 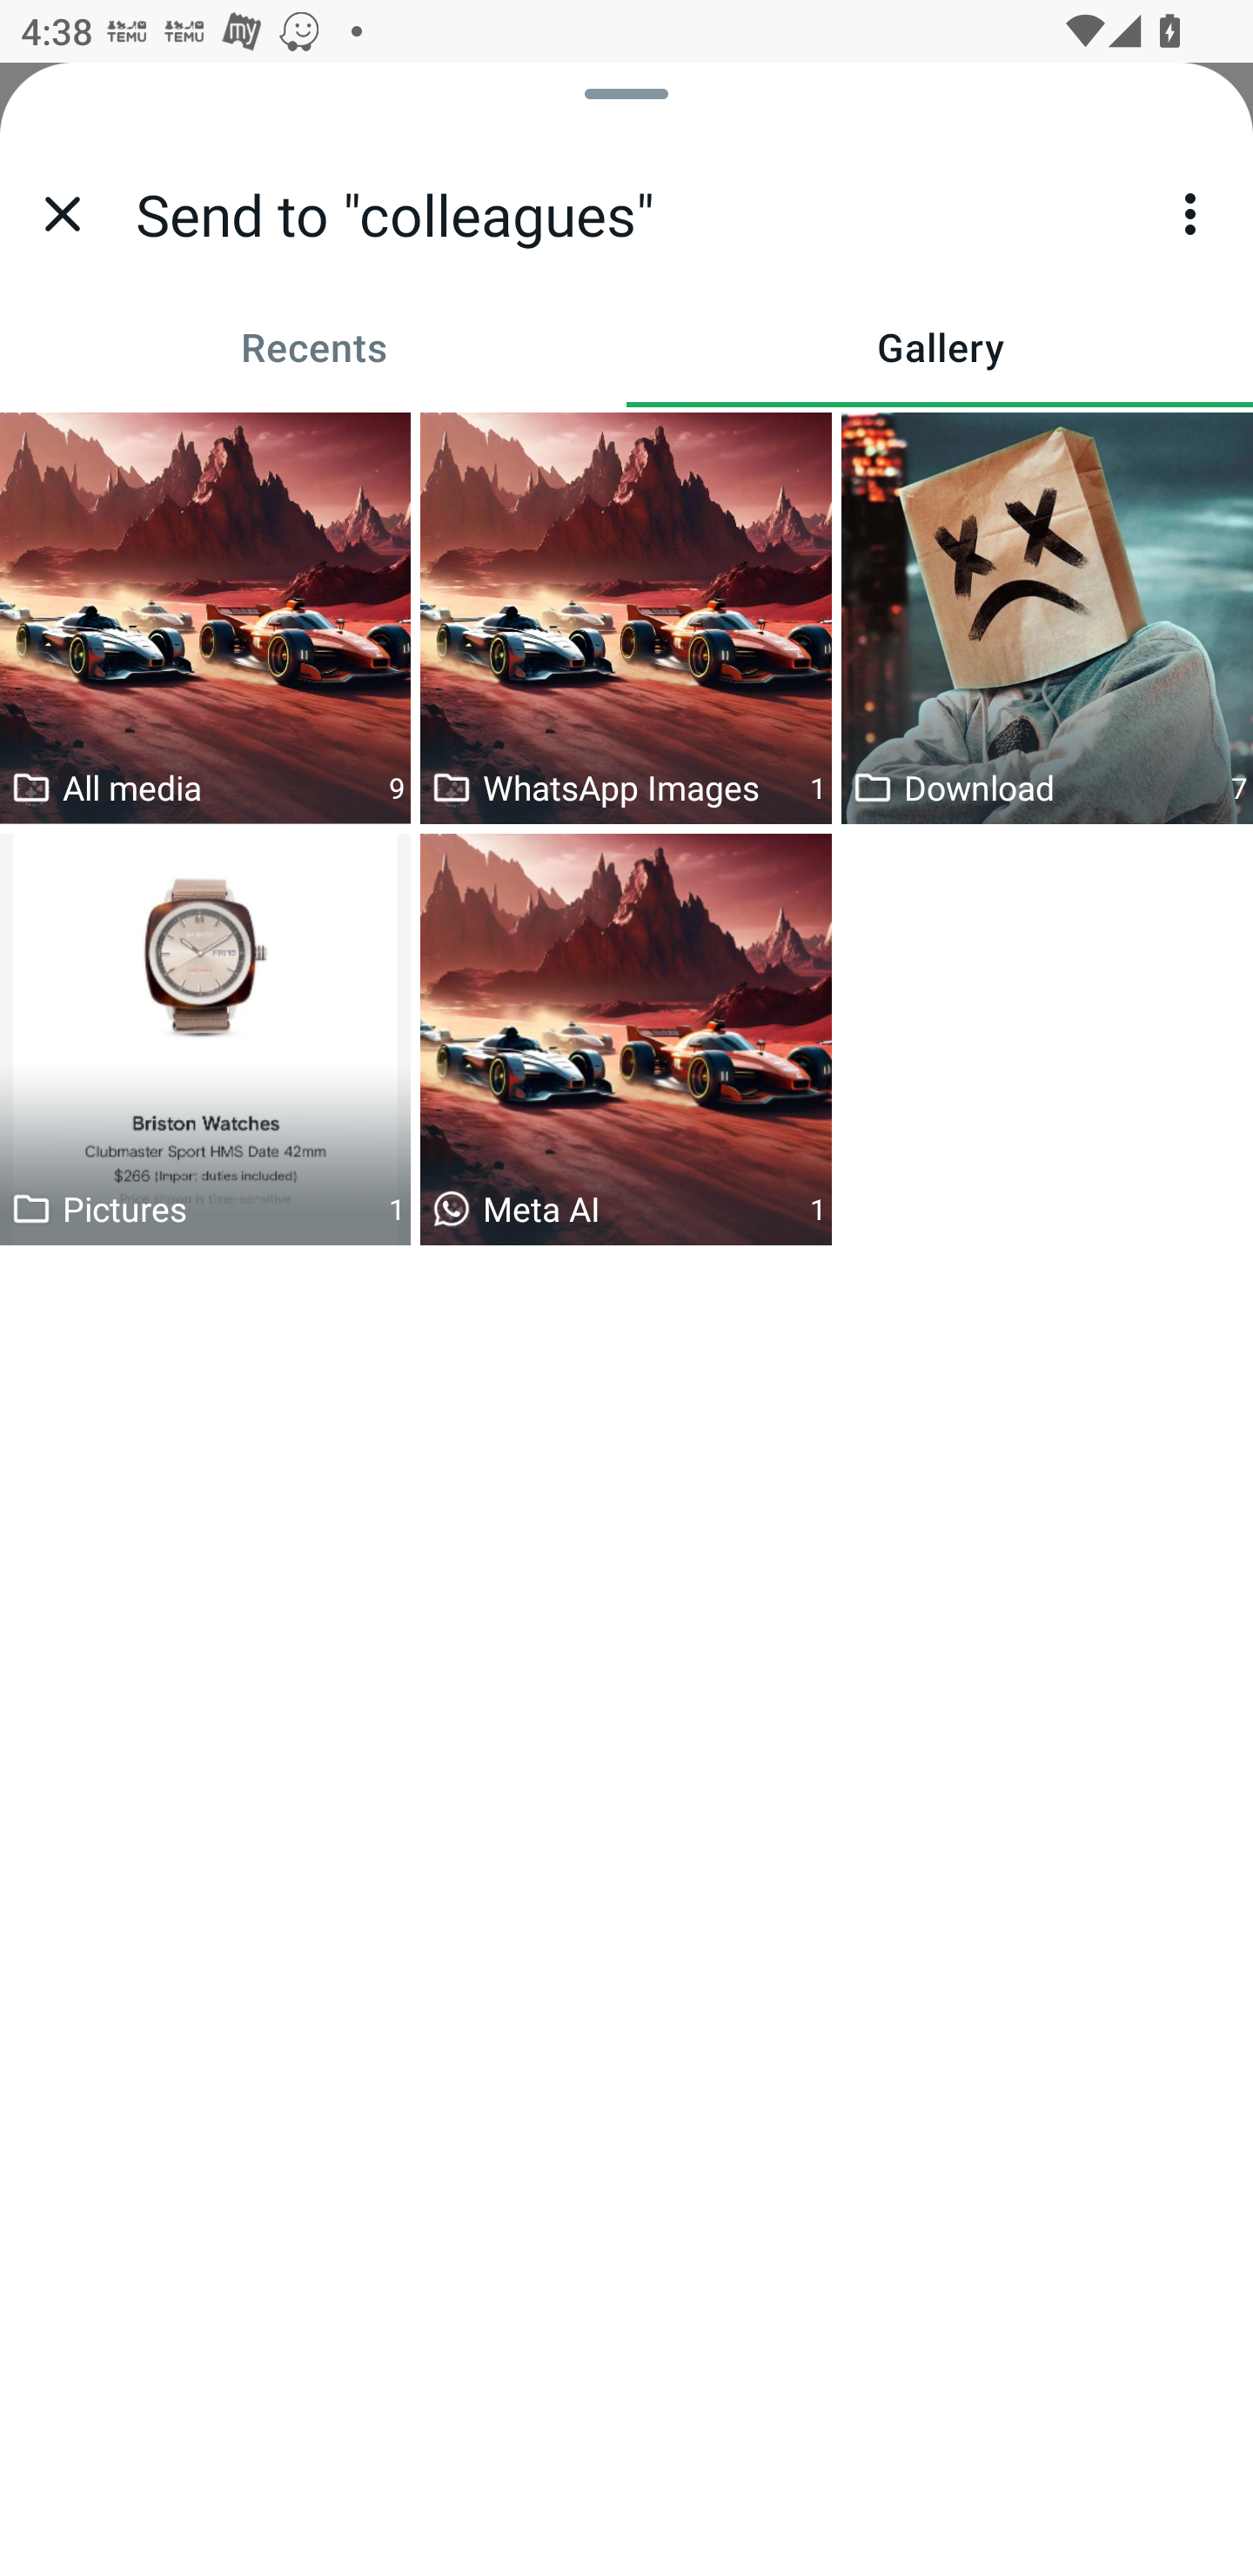 What do you see at coordinates (1190, 213) in the screenshot?
I see `More` at bounding box center [1190, 213].